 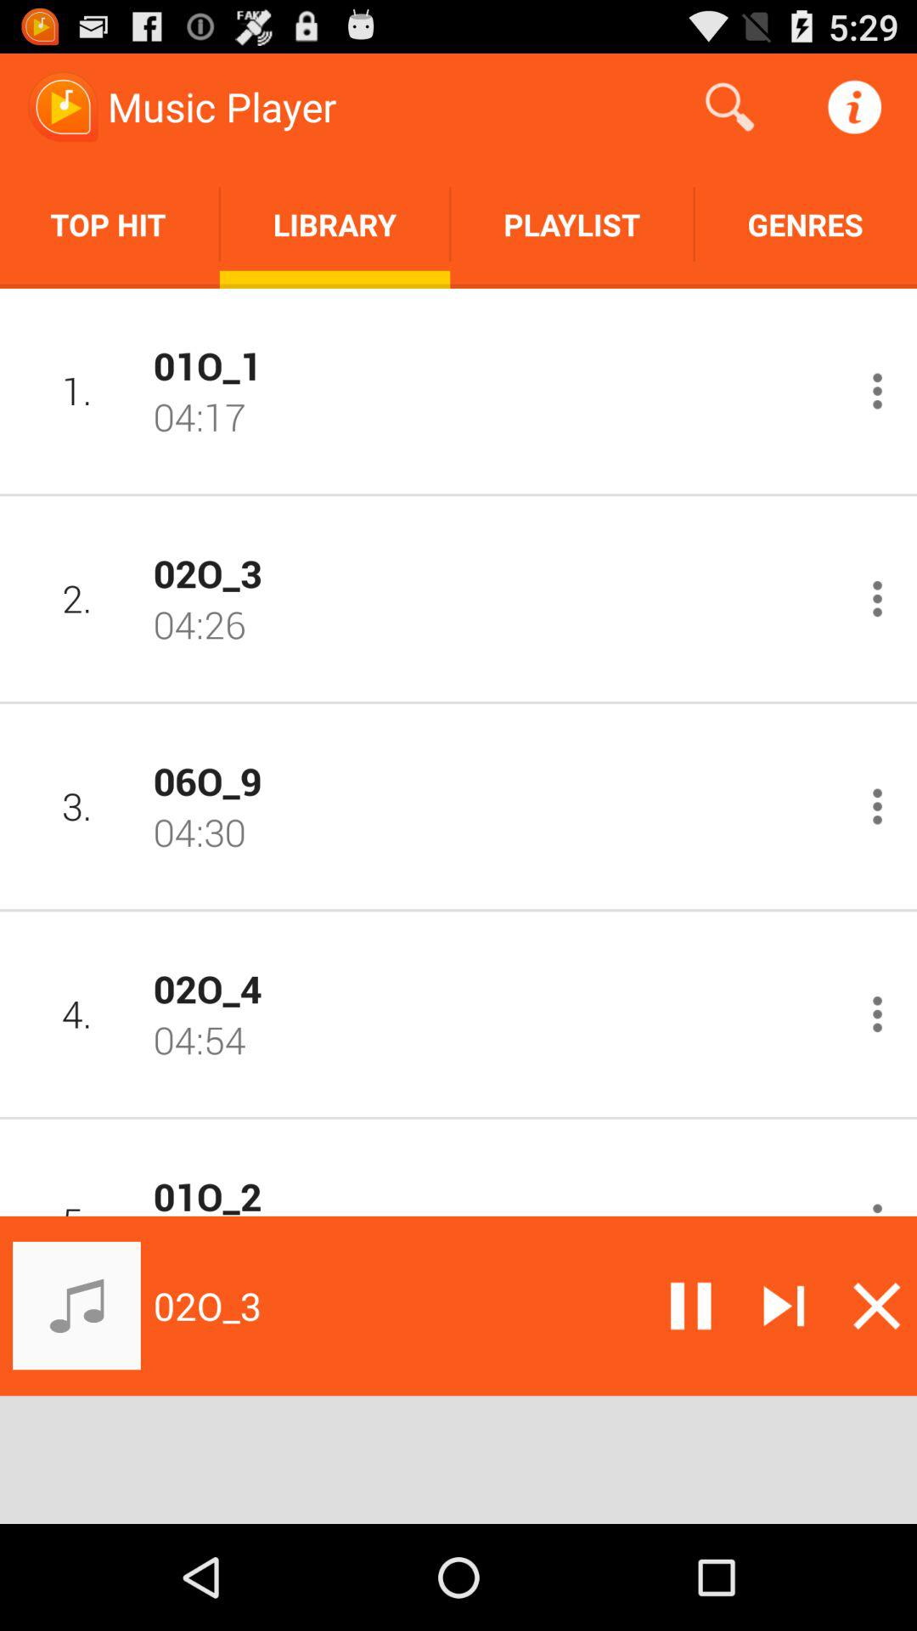 I want to click on flip until the playlist app, so click(x=572, y=224).